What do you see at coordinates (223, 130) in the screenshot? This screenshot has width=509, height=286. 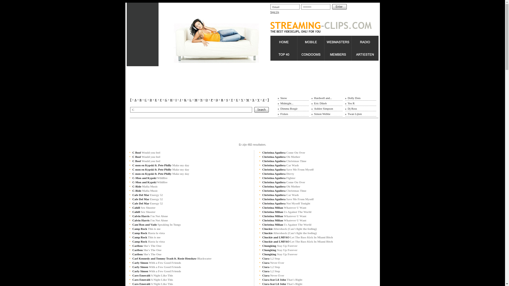 I see `Advertisement` at bounding box center [223, 130].